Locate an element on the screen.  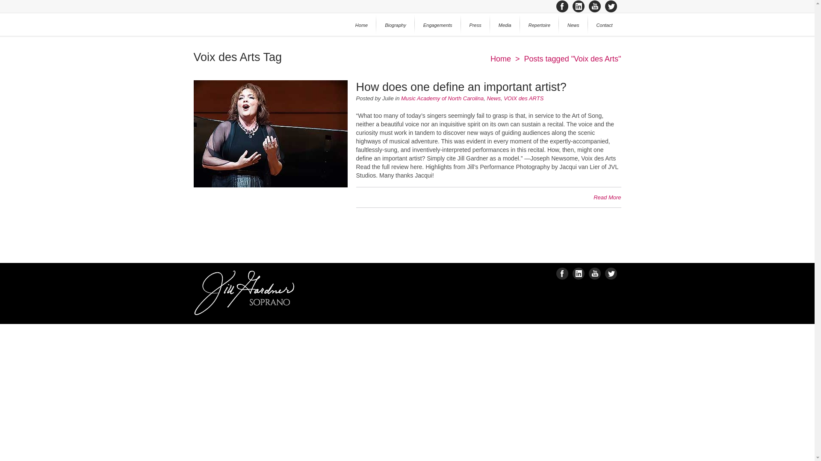
youtube is located at coordinates (594, 6).